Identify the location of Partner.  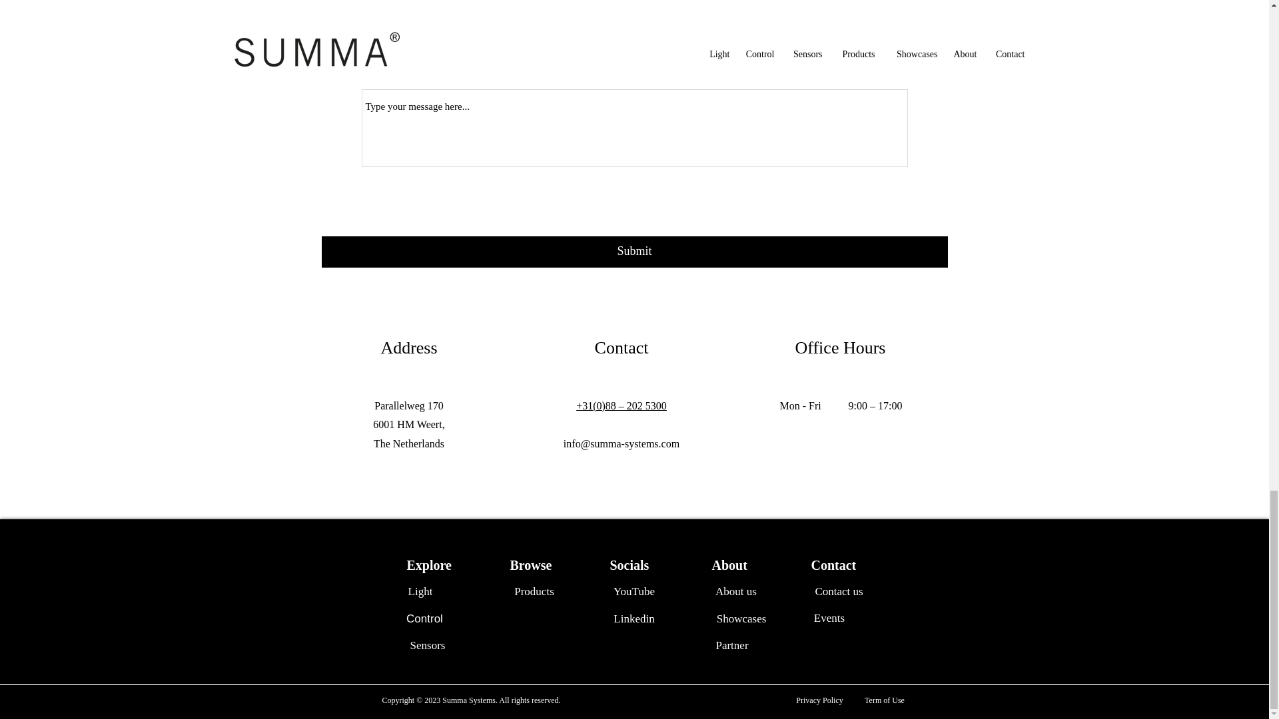
(732, 646).